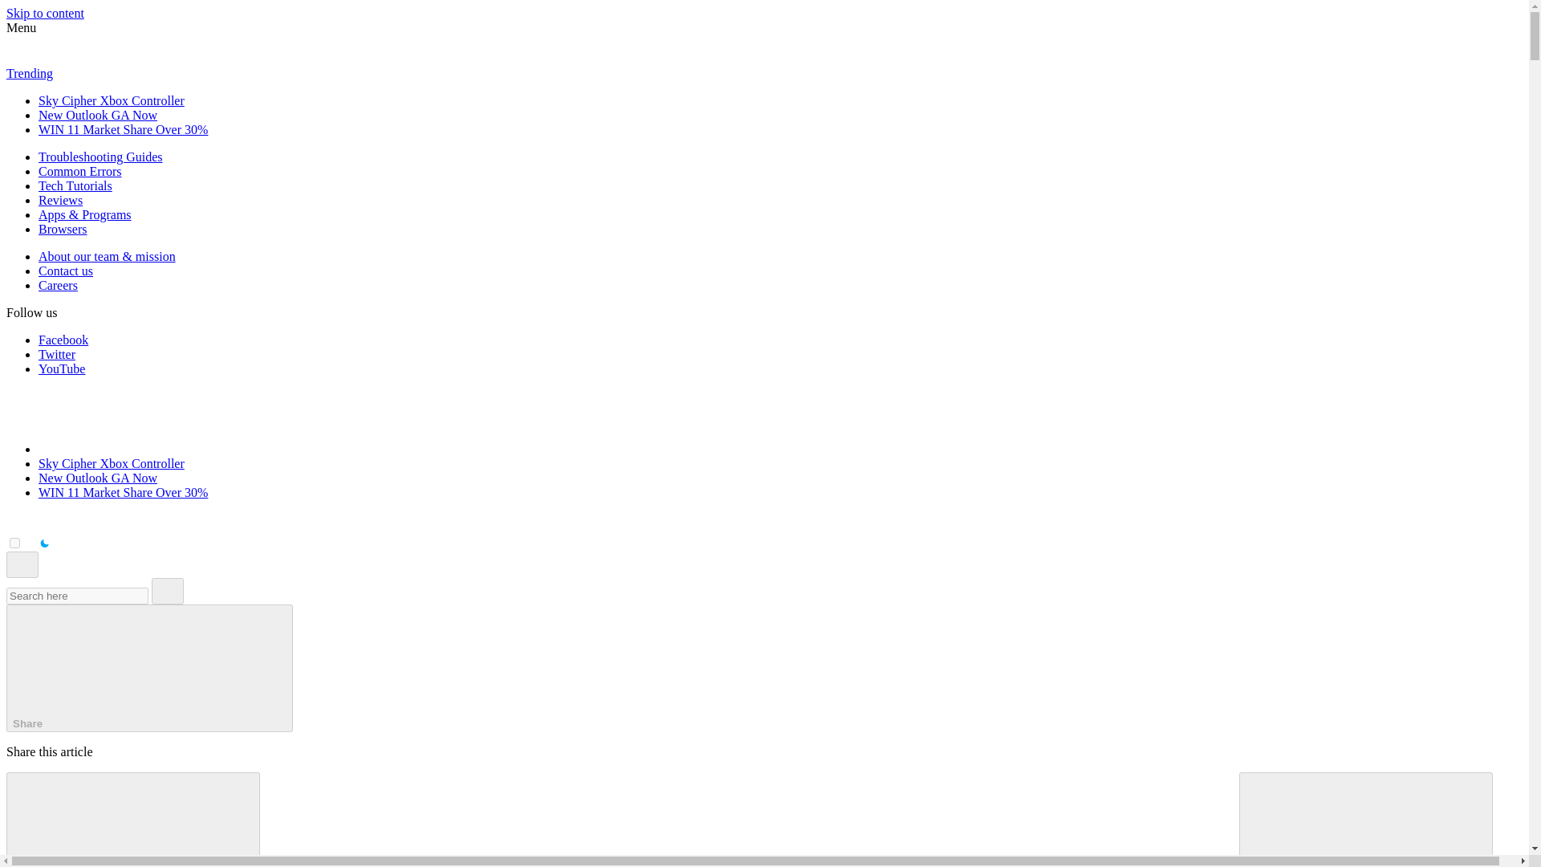  What do you see at coordinates (66, 271) in the screenshot?
I see `Contact us` at bounding box center [66, 271].